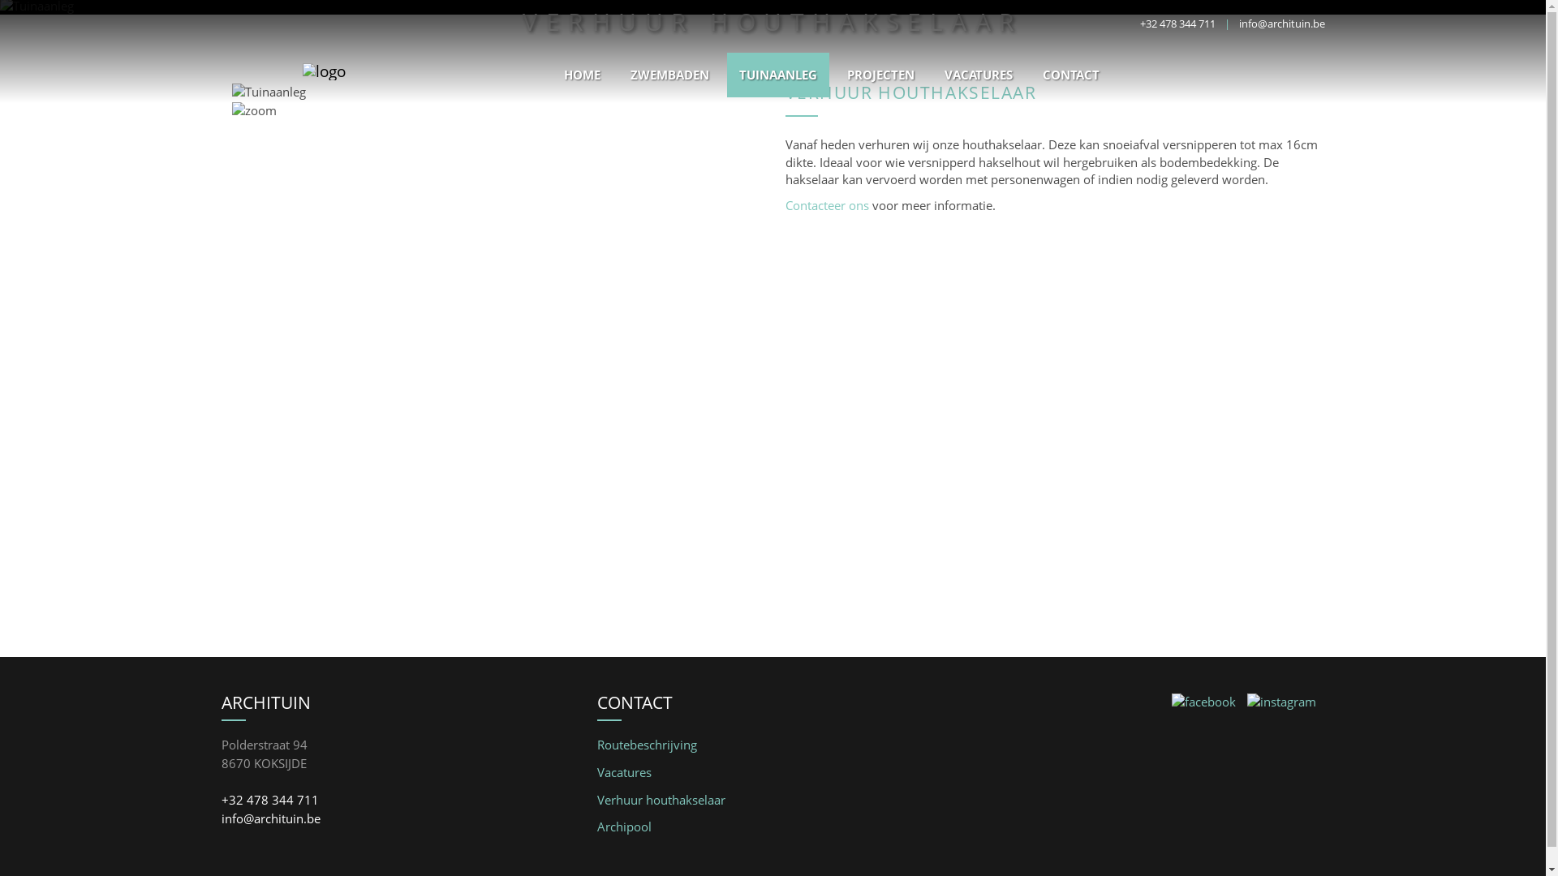 This screenshot has width=1558, height=876. Describe the element at coordinates (670, 75) in the screenshot. I see `ZWEMBADEN` at that location.